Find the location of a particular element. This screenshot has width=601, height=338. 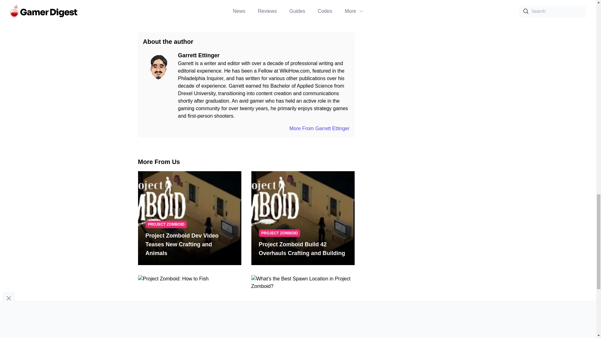

Project Zomboid Dev Video Teases New Crafting and Animals is located at coordinates (189, 244).